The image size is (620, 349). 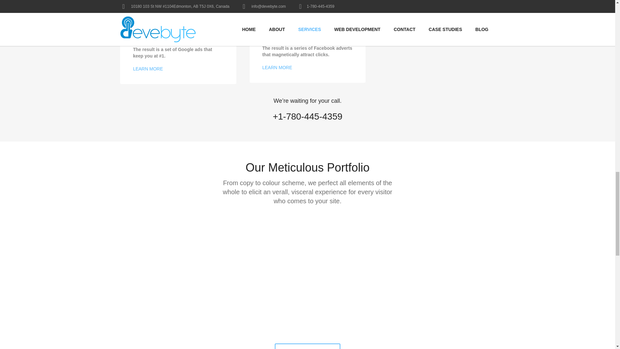 I want to click on LEARN MORE, so click(x=277, y=67).